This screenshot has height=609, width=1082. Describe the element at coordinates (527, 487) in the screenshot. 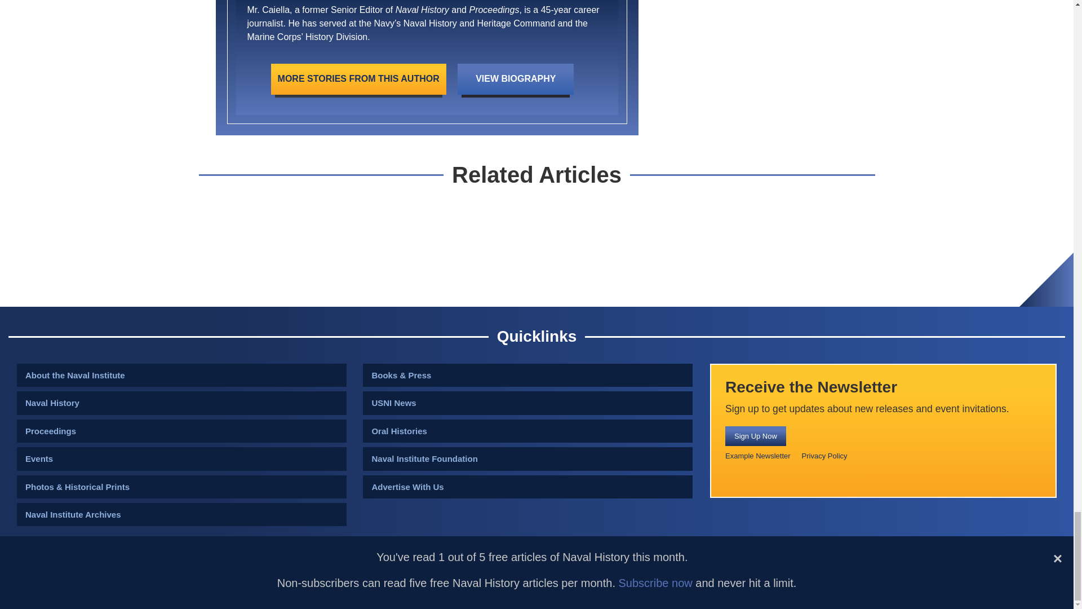

I see `Advertise With Us` at that location.